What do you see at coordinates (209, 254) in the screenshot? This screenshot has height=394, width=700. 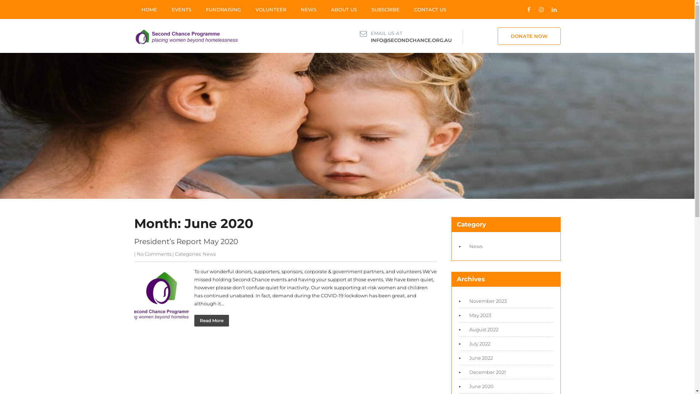 I see `News` at bounding box center [209, 254].